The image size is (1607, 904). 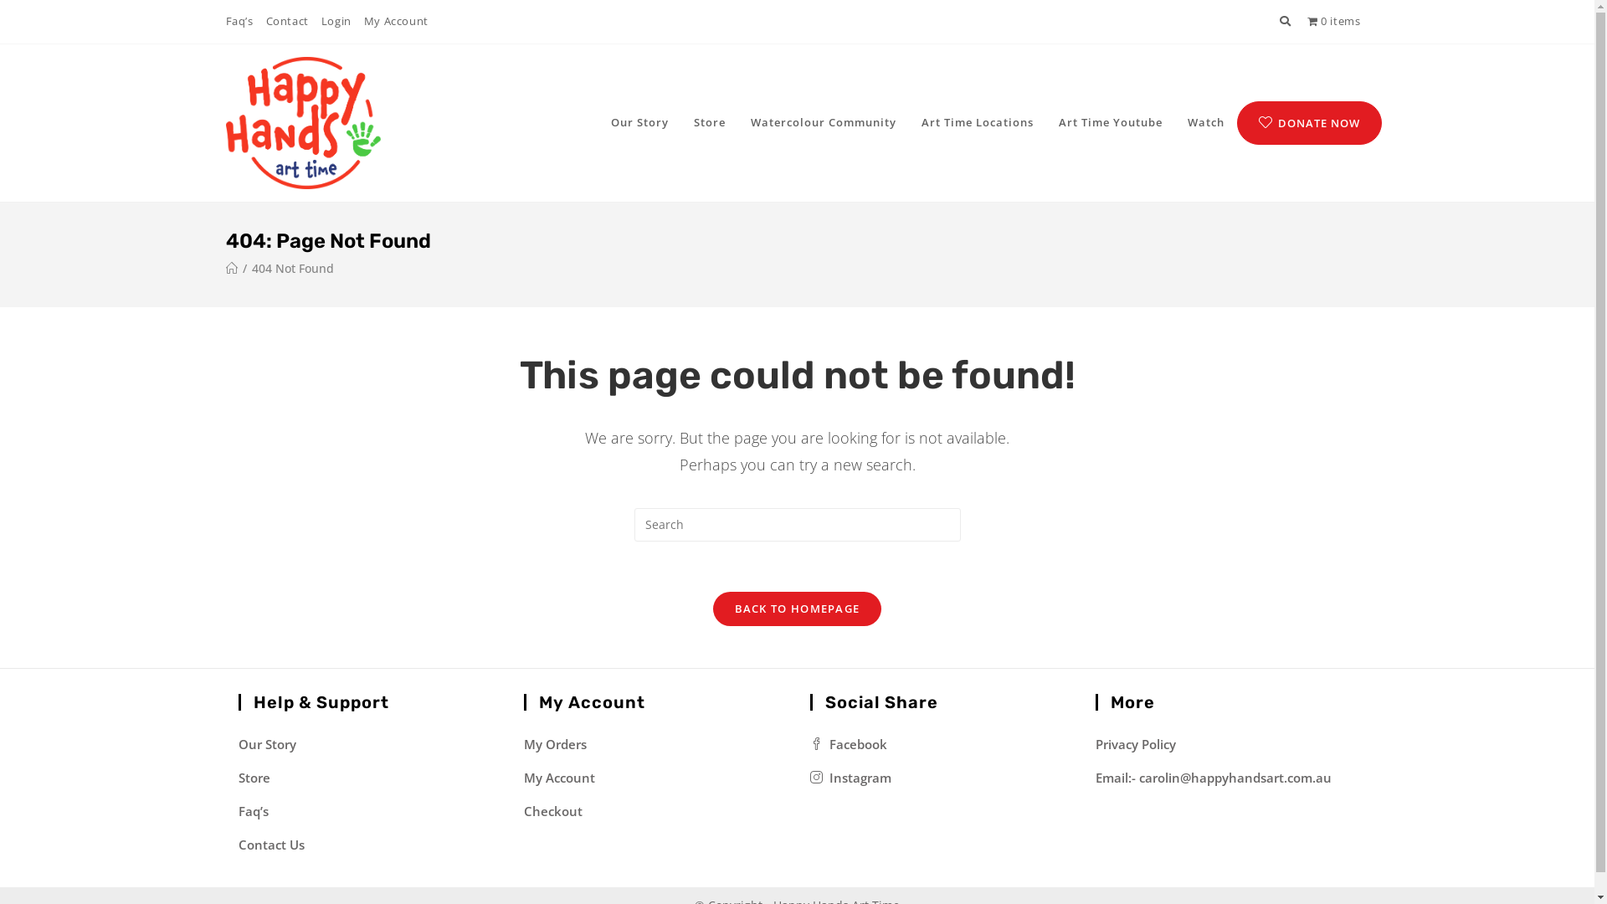 I want to click on Store, so click(x=254, y=778).